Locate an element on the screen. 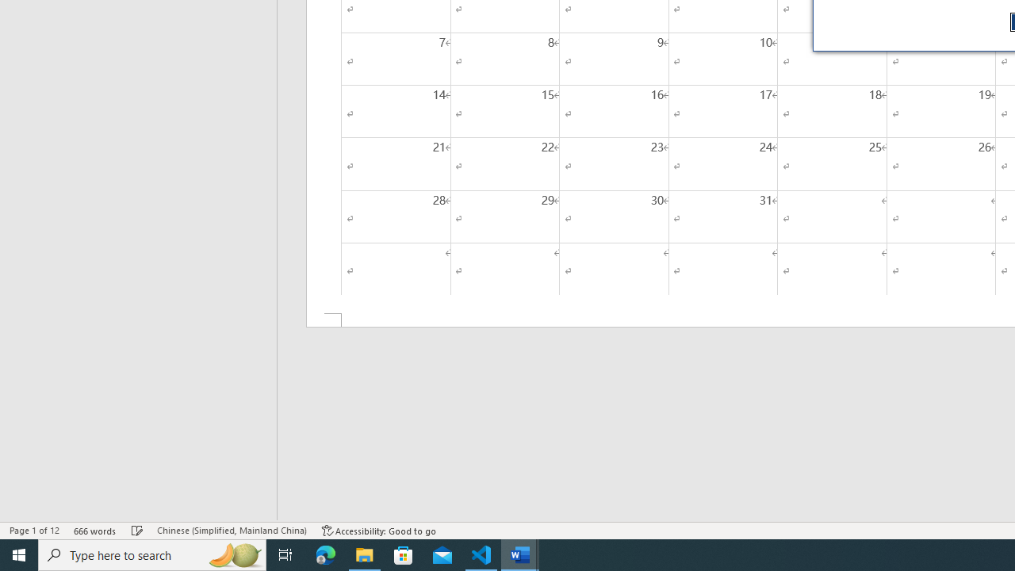 The width and height of the screenshot is (1015, 571). File Explorer - 1 running window is located at coordinates (365, 555).